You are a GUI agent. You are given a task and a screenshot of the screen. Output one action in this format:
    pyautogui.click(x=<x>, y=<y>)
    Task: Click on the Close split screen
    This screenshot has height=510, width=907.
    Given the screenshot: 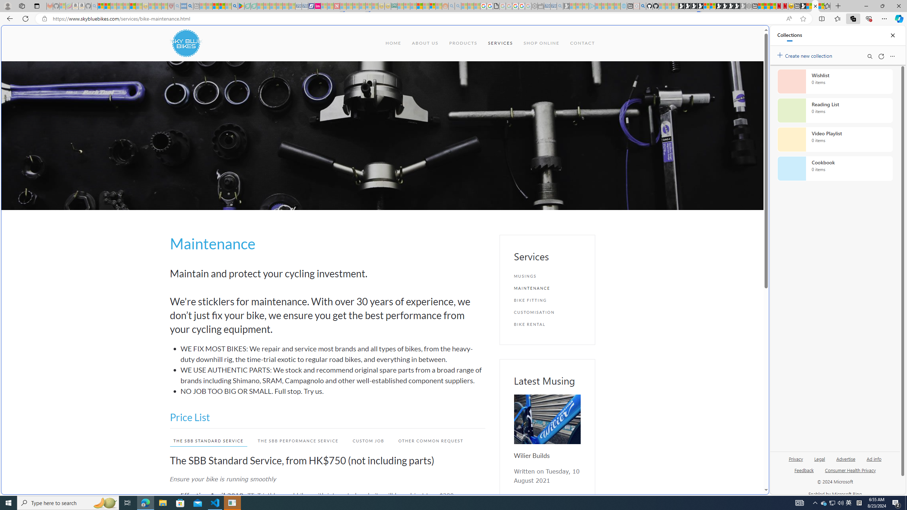 What is the action you would take?
    pyautogui.click(x=753, y=36)
    